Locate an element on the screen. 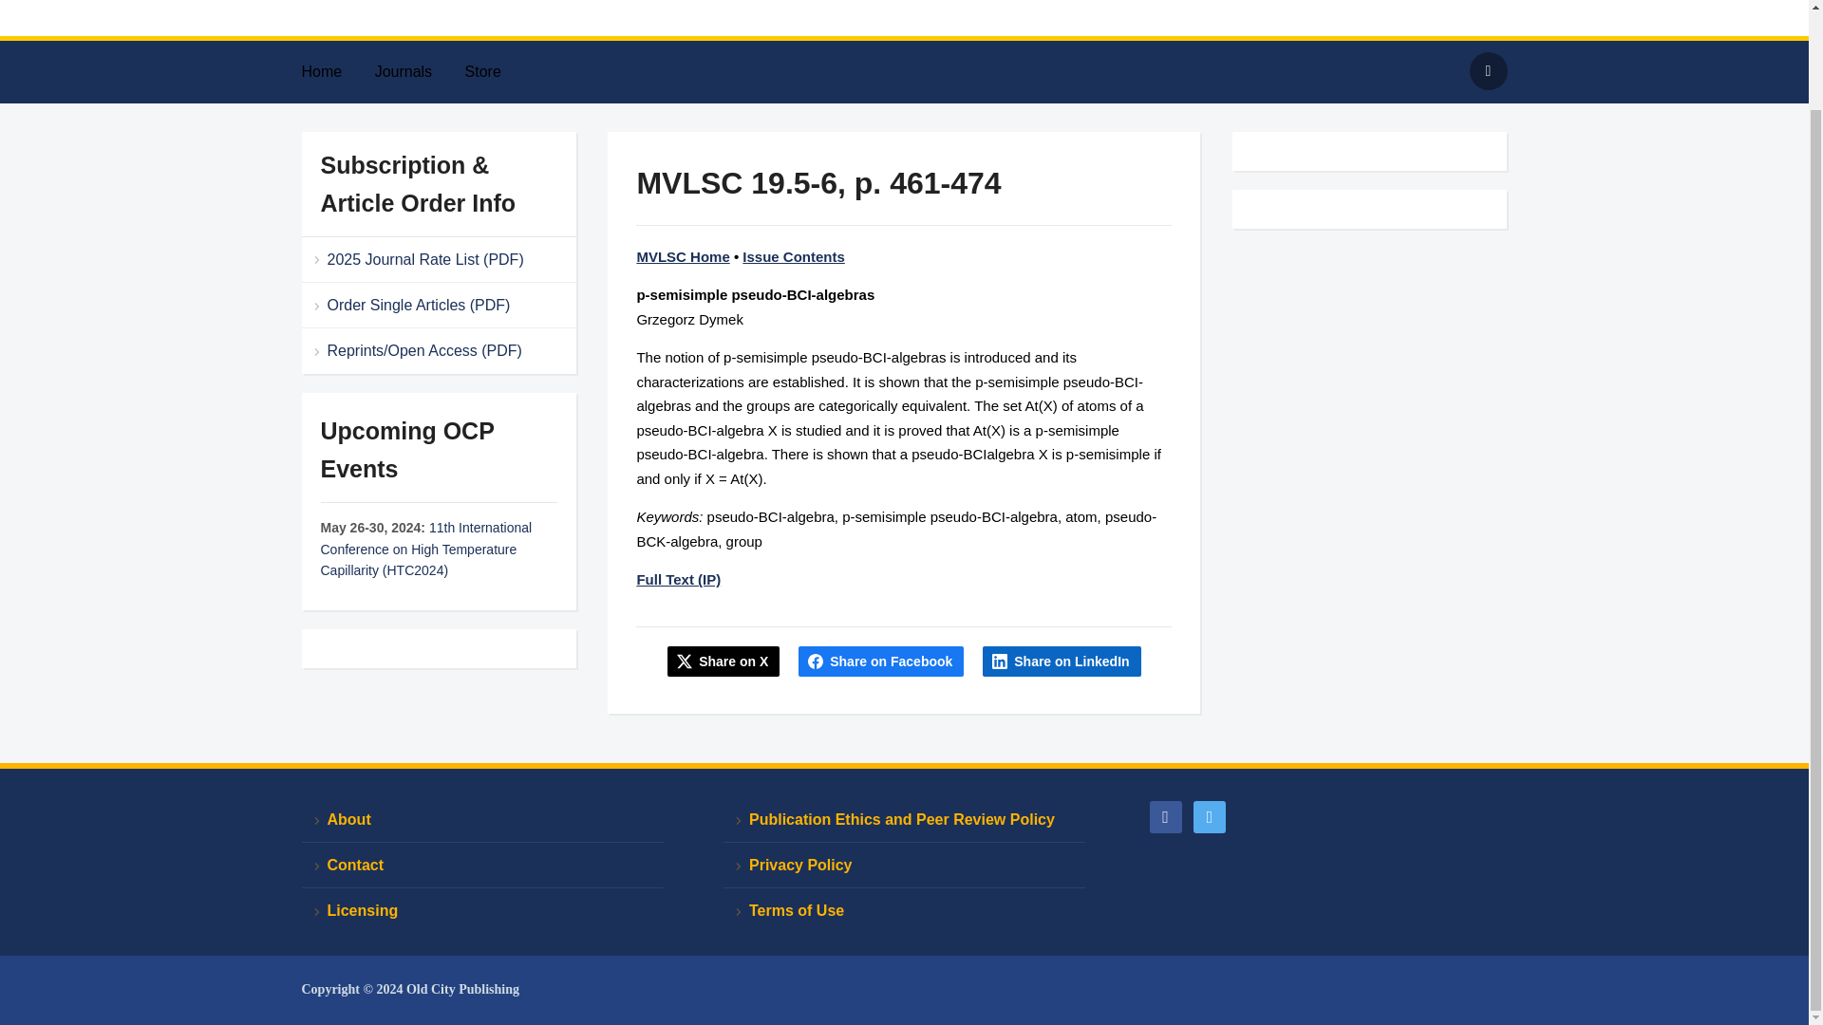  MVLSC Home is located at coordinates (683, 256).